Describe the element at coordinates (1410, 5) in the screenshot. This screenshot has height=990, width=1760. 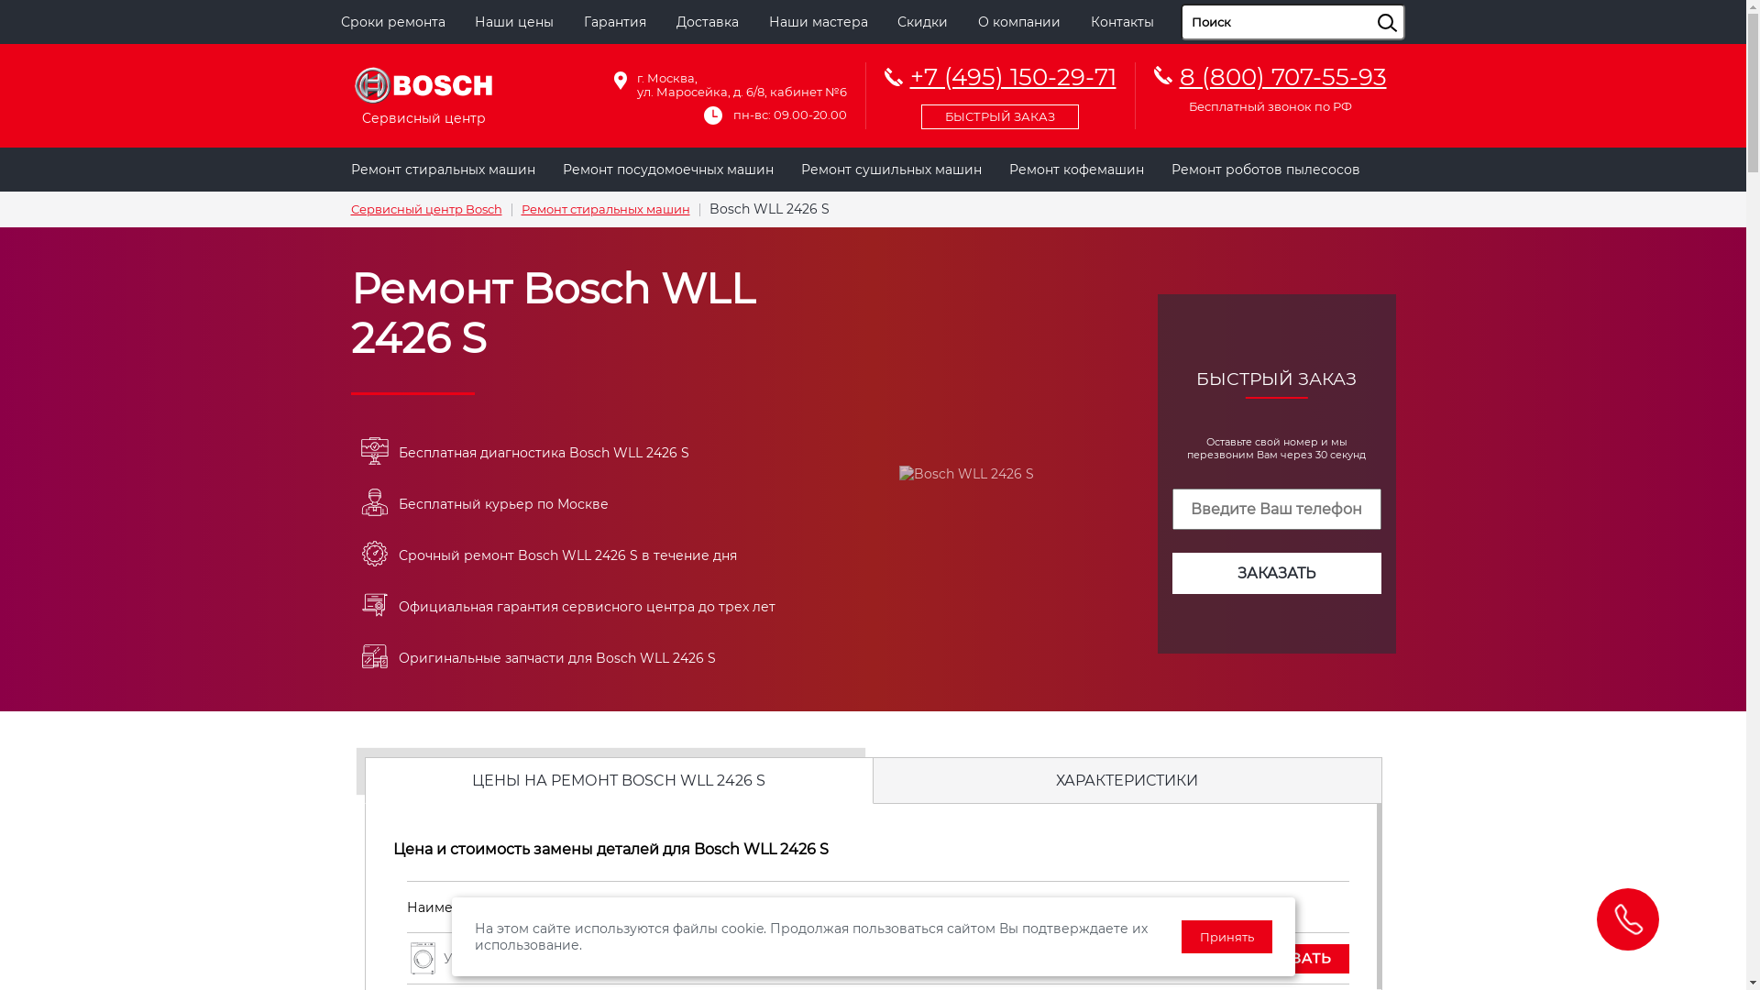
I see `sisea.search` at that location.